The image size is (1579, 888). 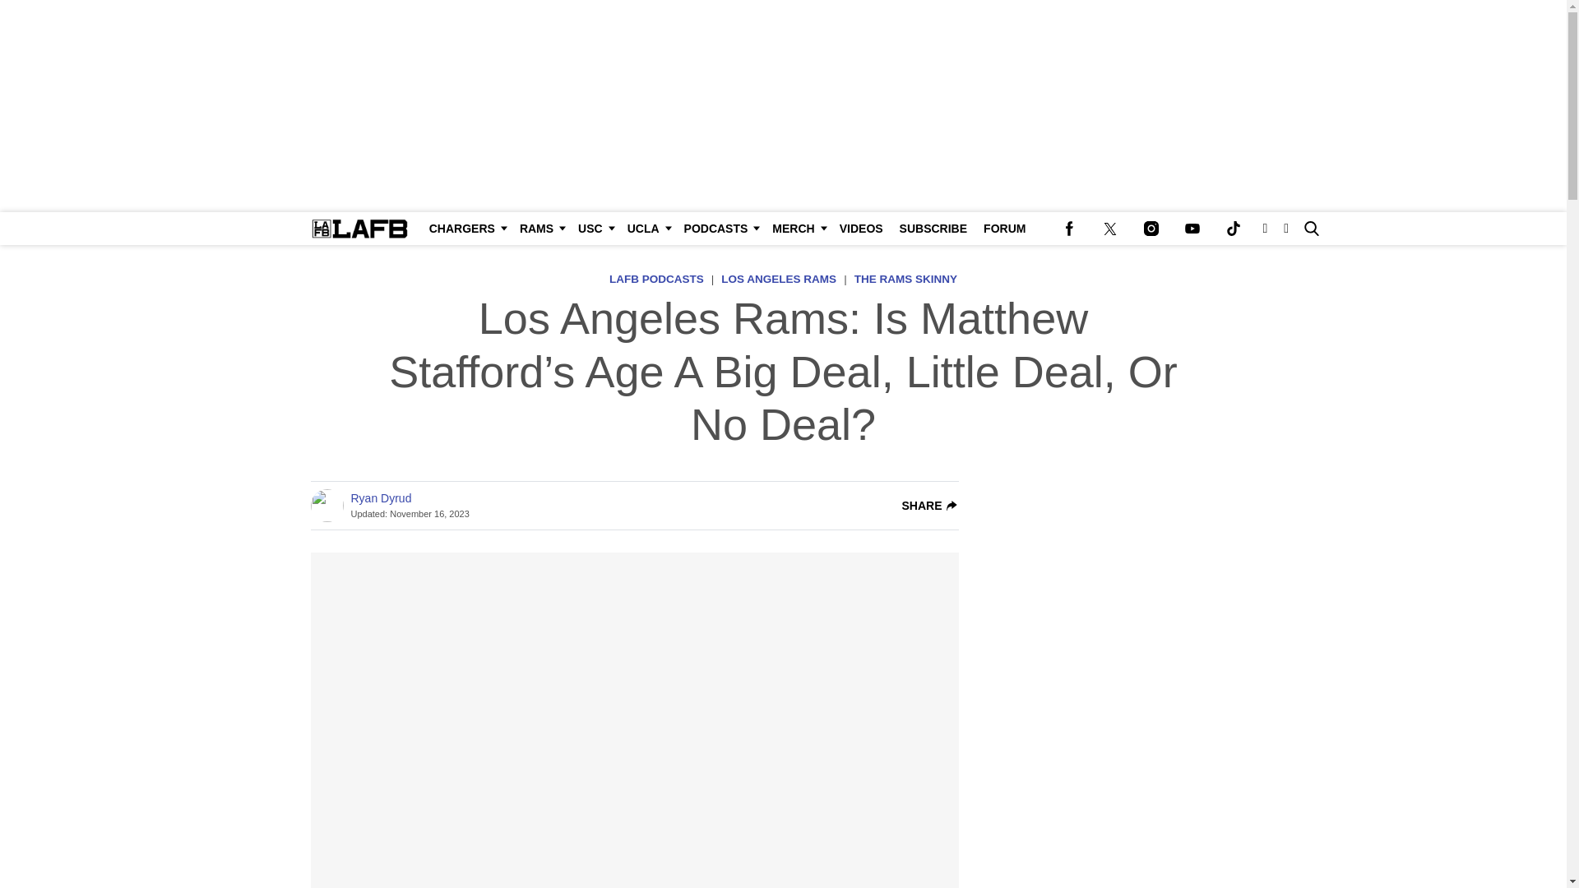 What do you see at coordinates (1151, 229) in the screenshot?
I see `Follow us on Instagram` at bounding box center [1151, 229].